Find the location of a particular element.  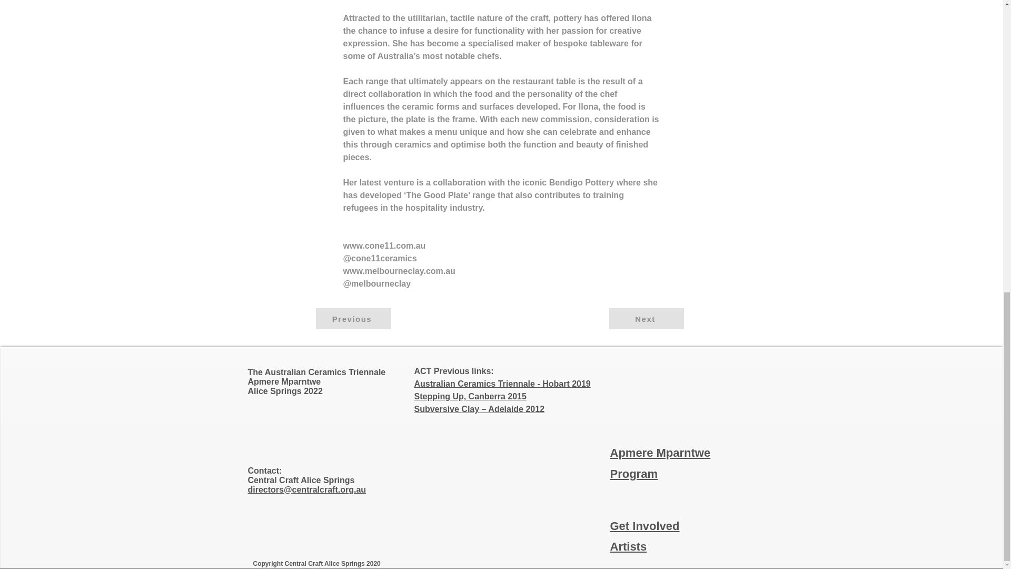

www.melbourneclay.com.au is located at coordinates (399, 271).